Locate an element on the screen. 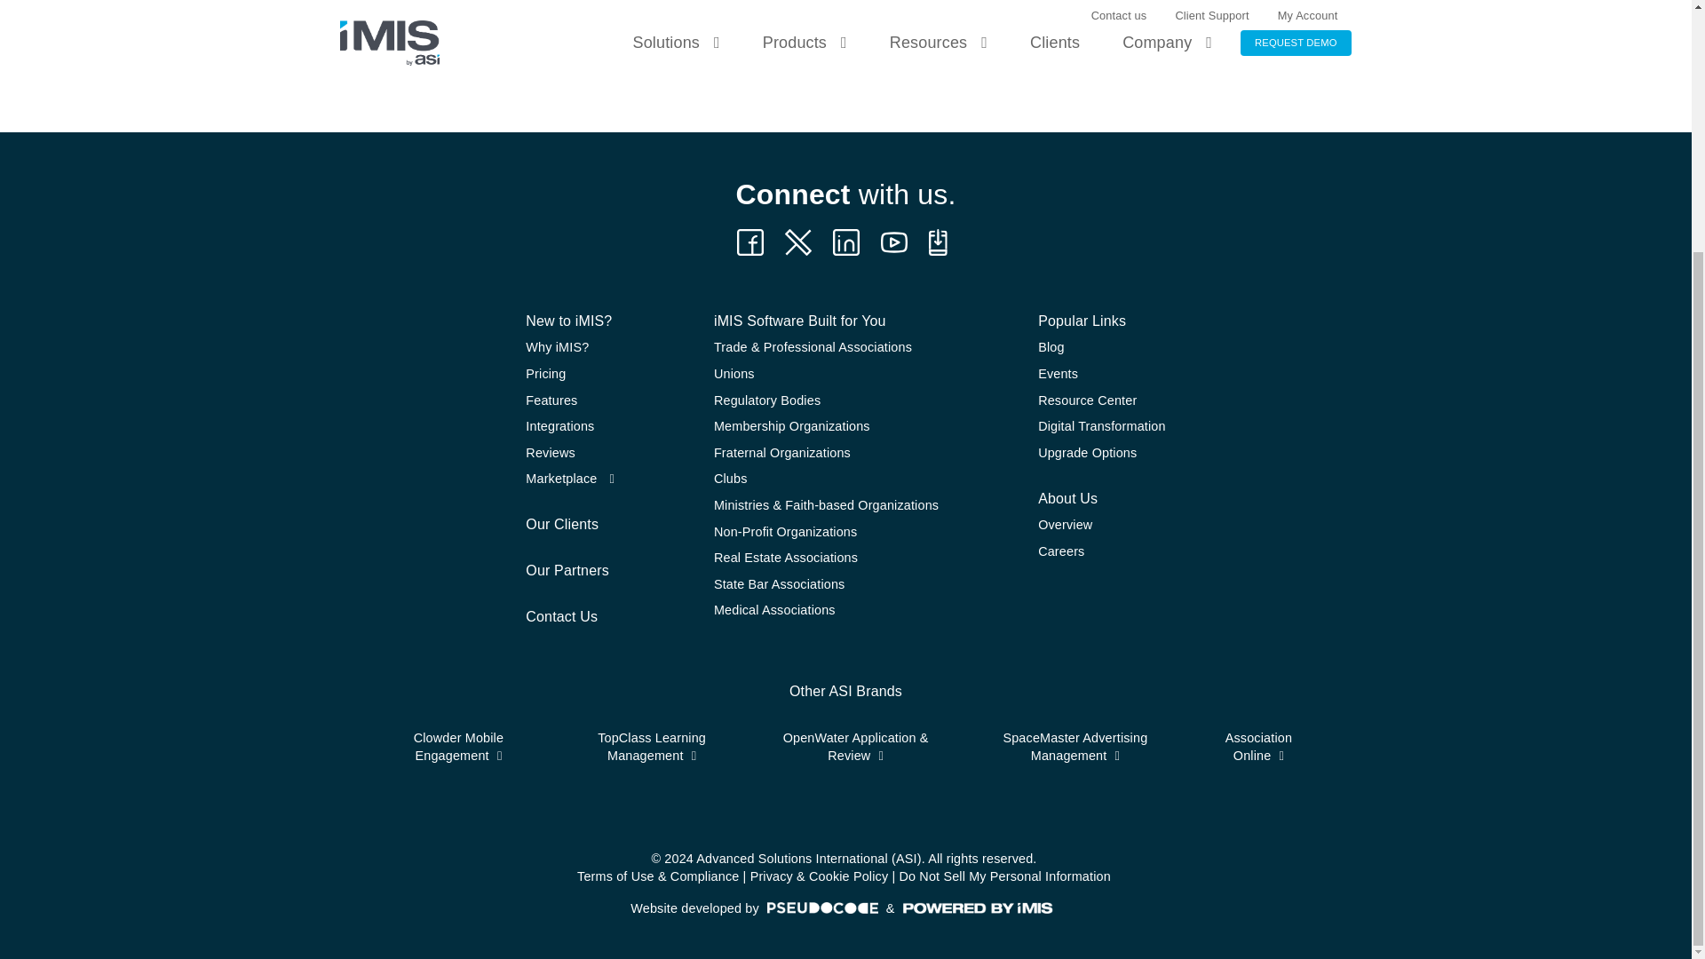 The image size is (1705, 959). Follow on Facebook is located at coordinates (749, 242).